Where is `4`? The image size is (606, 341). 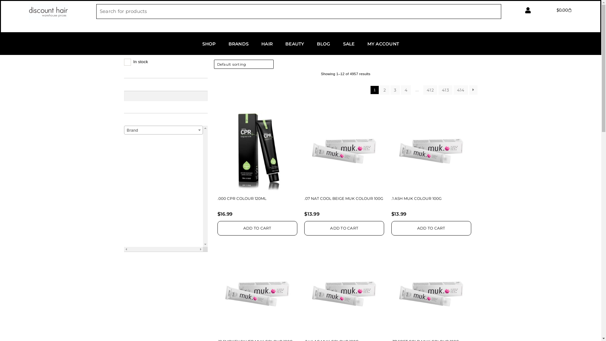
4 is located at coordinates (406, 90).